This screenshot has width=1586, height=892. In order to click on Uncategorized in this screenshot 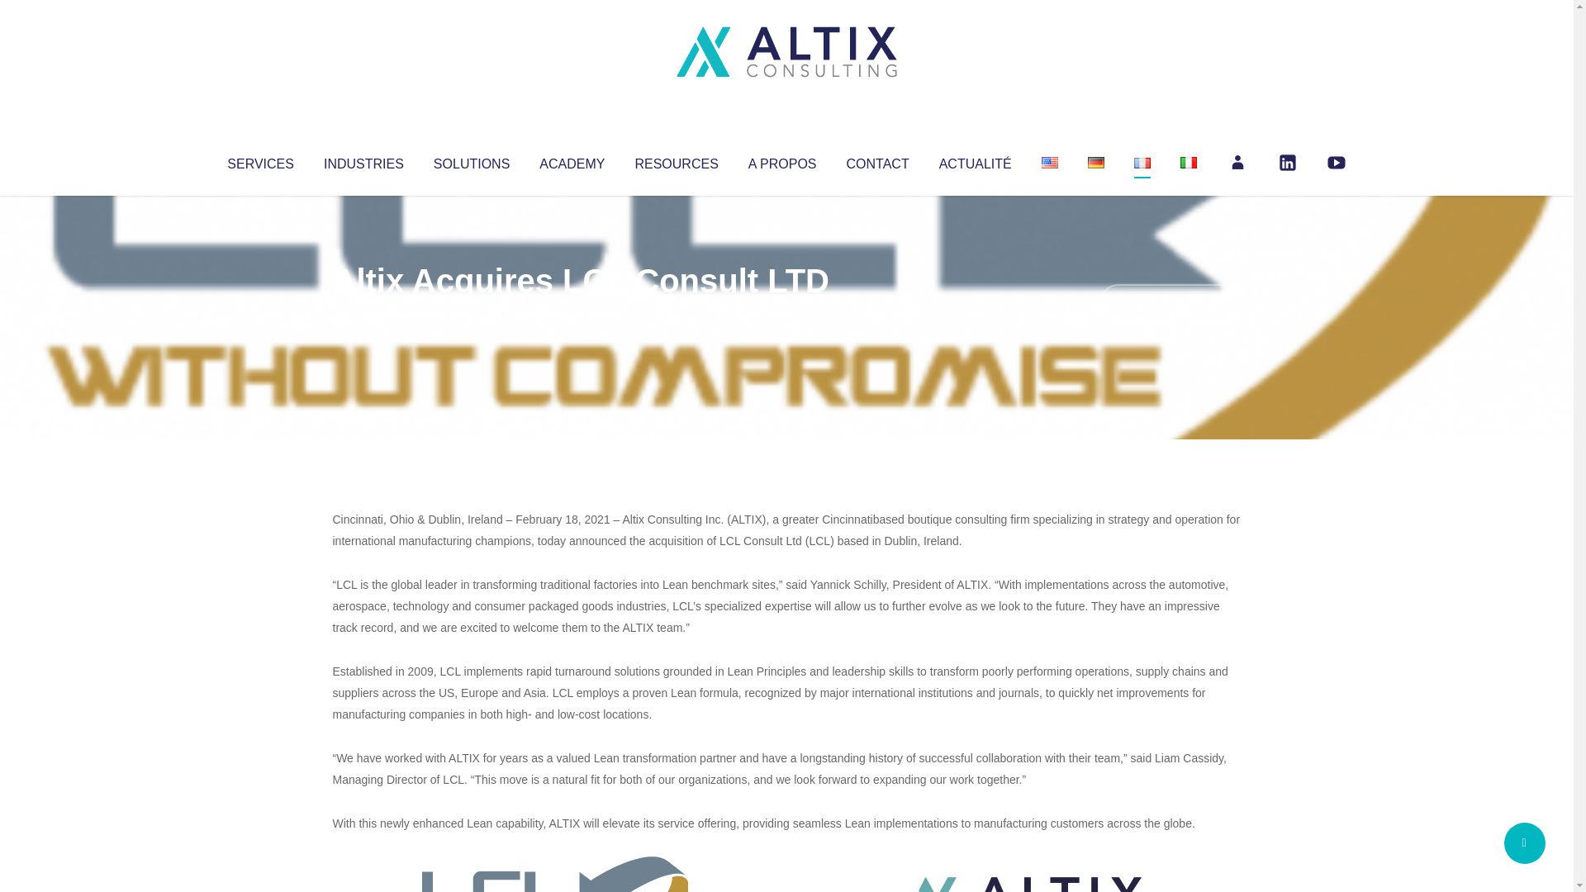, I will do `click(577, 314)`.